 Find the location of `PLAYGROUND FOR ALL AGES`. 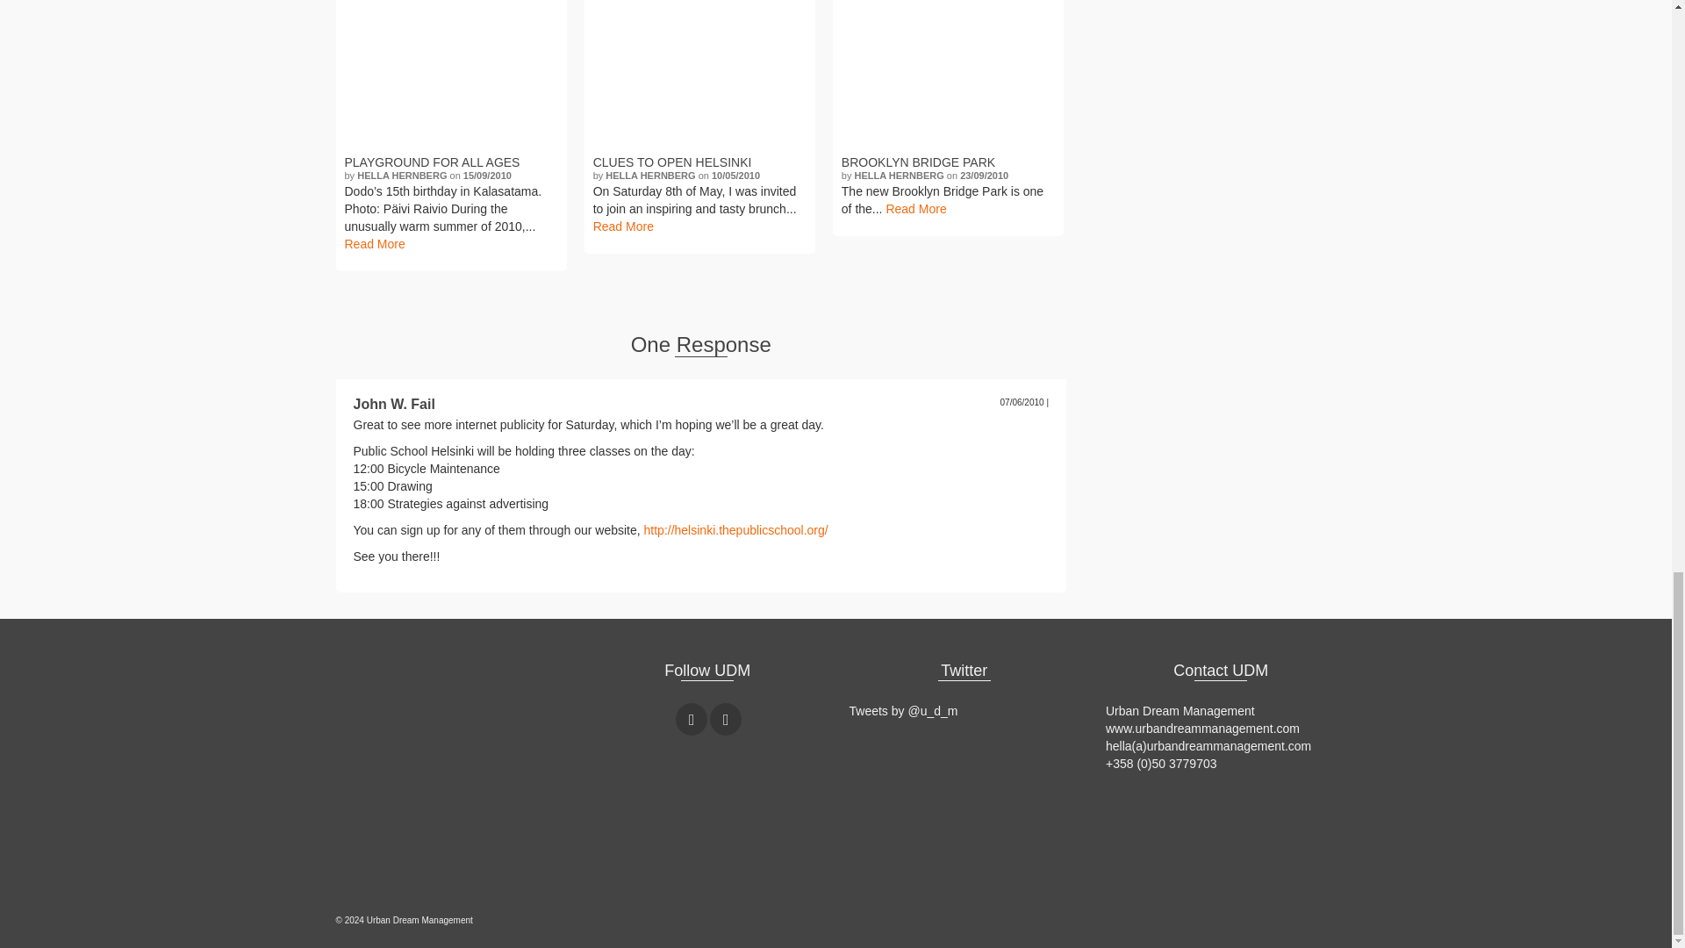

PLAYGROUND FOR ALL AGES is located at coordinates (450, 163).